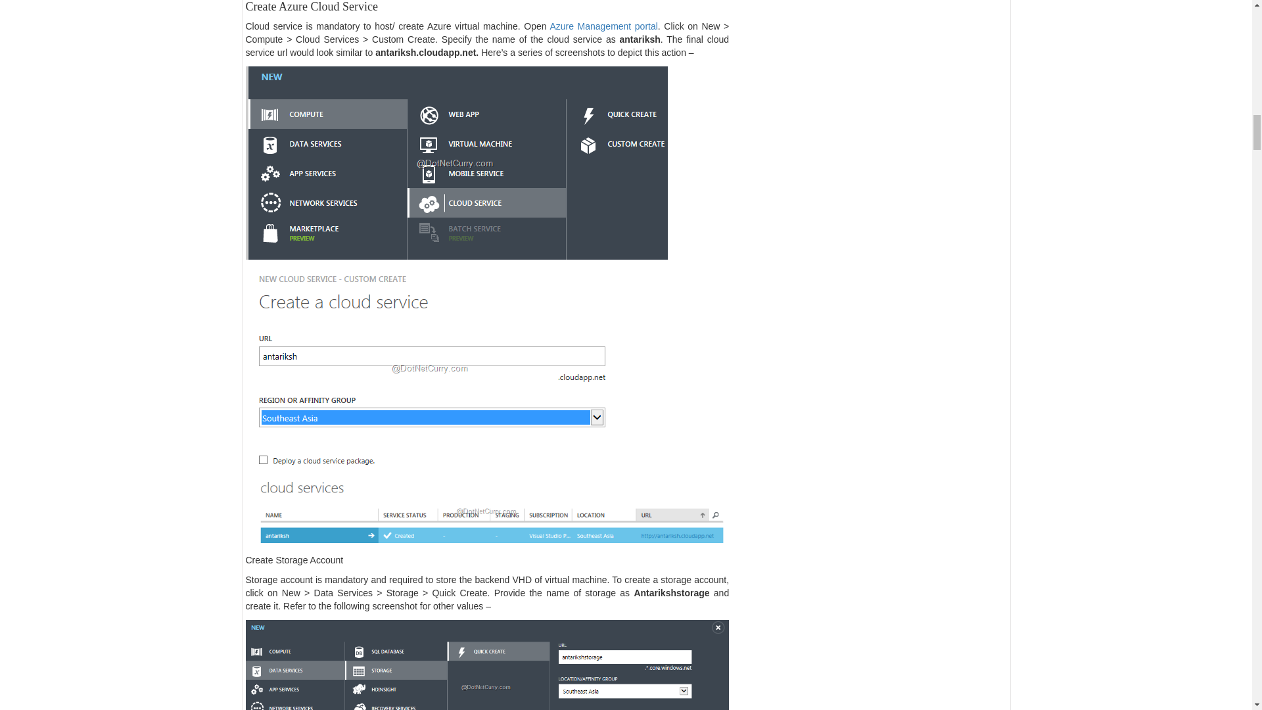 This screenshot has width=1262, height=710. I want to click on create-cloud-service2, so click(431, 368).